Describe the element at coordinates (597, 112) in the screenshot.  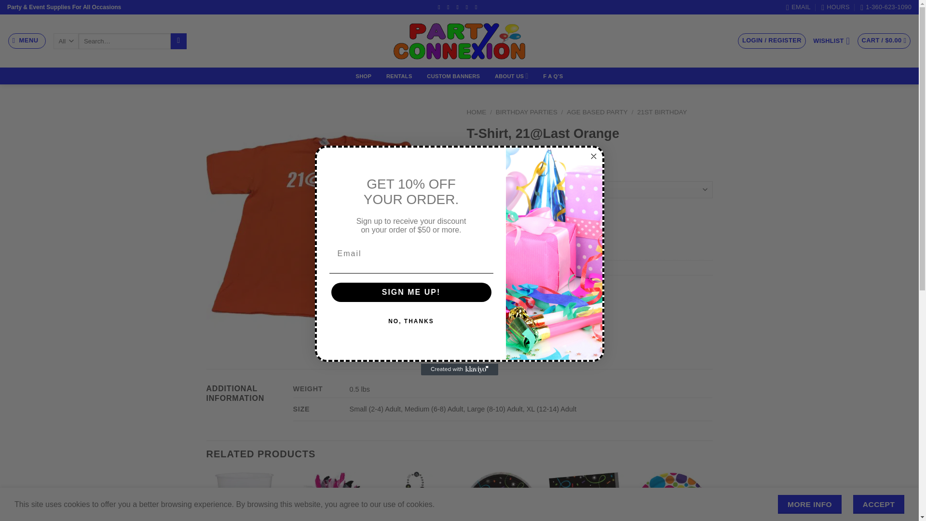
I see `AGE BASED PARTY` at that location.